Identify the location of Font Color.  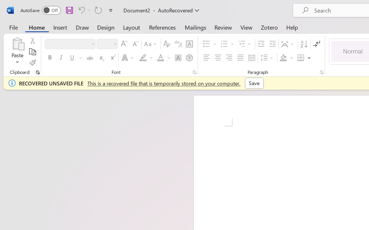
(163, 58).